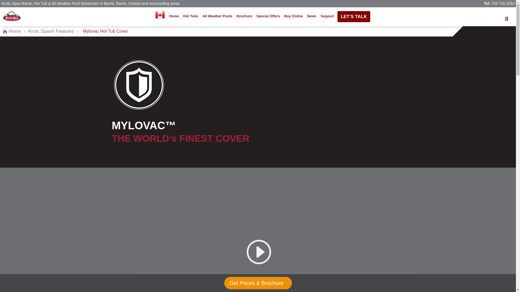  I want to click on Support, so click(327, 16).